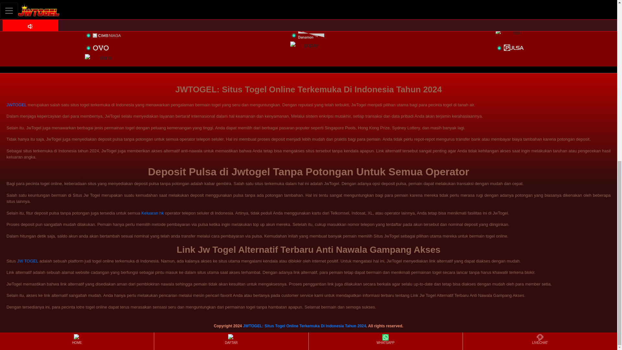 The image size is (622, 350). What do you see at coordinates (385, 44) in the screenshot?
I see `WHATSAPP` at bounding box center [385, 44].